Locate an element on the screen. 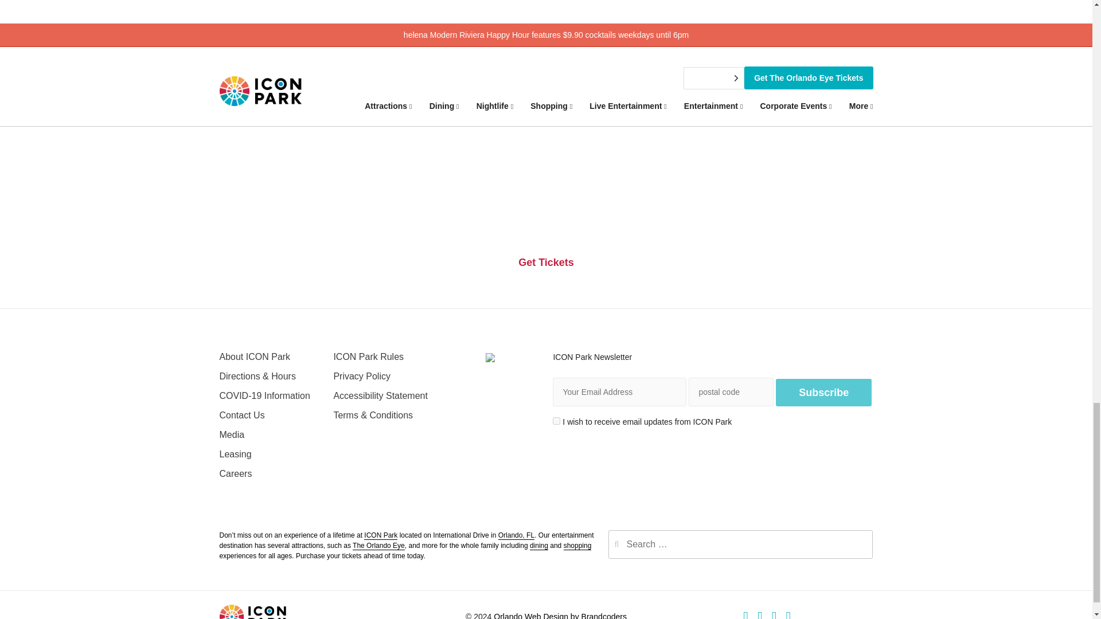 Image resolution: width=1101 pixels, height=619 pixels. 1 is located at coordinates (556, 421).